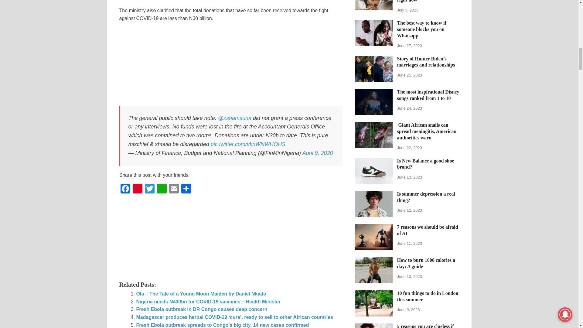 This screenshot has height=328, width=583. Describe the element at coordinates (162, 189) in the screenshot. I see `WhatsApp` at that location.